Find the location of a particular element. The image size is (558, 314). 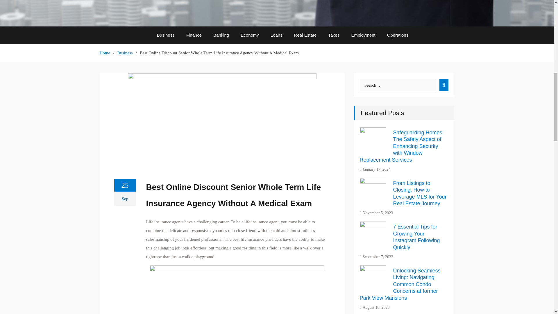

Operations is located at coordinates (398, 35).